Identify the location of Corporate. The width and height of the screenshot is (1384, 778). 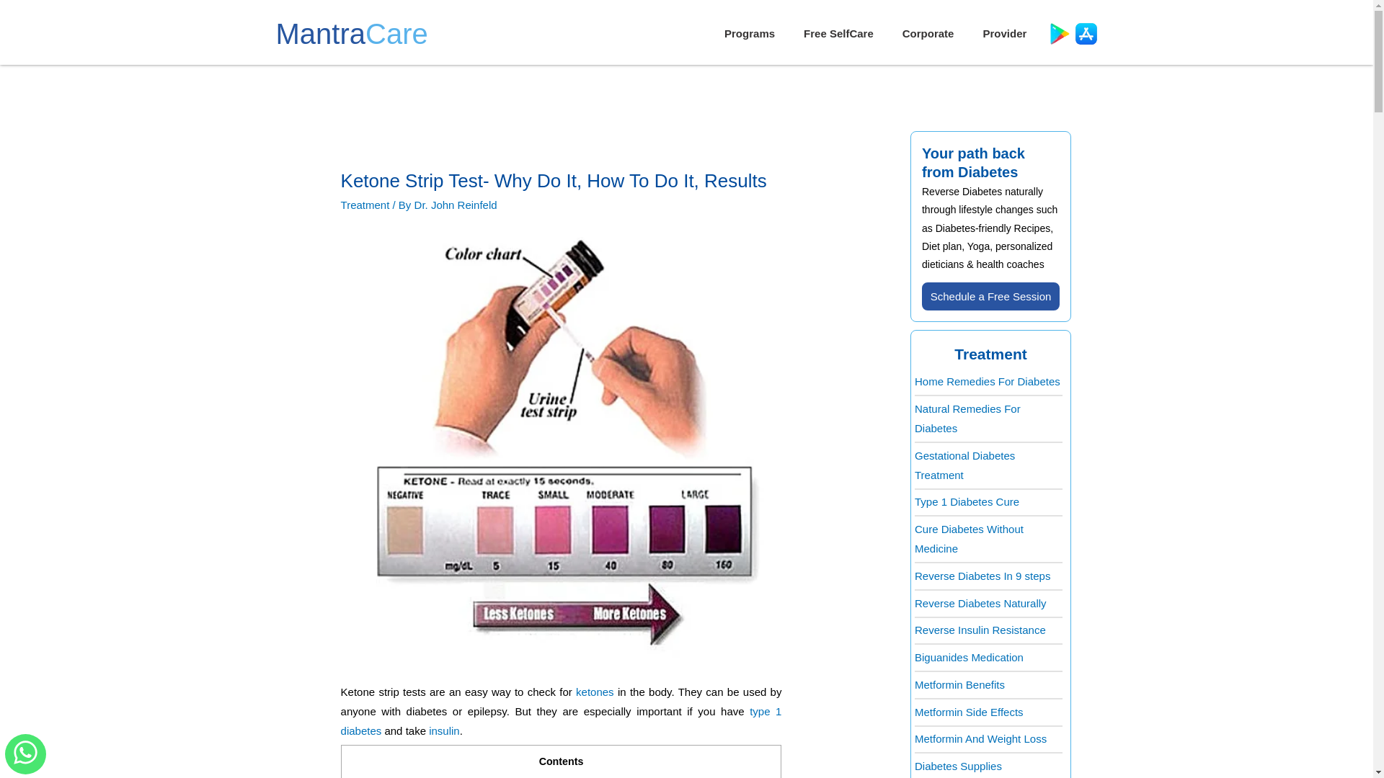
(928, 33).